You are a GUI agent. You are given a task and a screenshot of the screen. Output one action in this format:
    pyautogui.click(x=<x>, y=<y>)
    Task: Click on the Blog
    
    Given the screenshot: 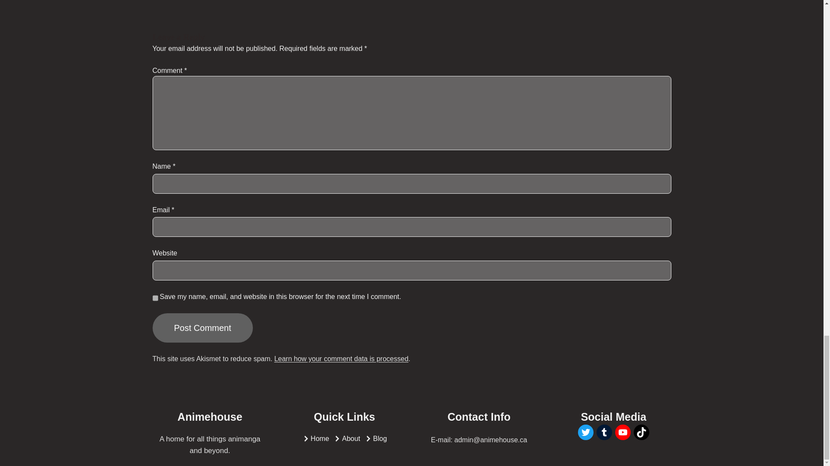 What is the action you would take?
    pyautogui.click(x=380, y=439)
    